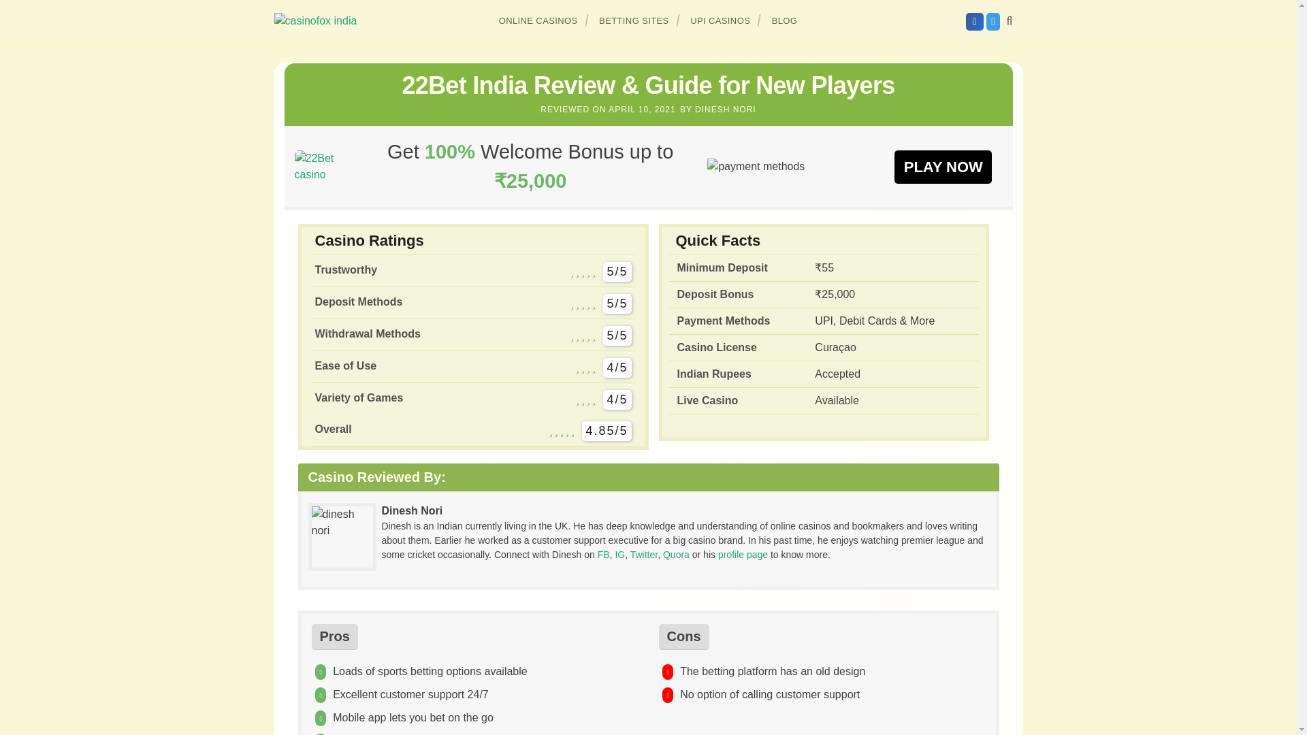 This screenshot has height=735, width=1307. What do you see at coordinates (743, 554) in the screenshot?
I see `profile page` at bounding box center [743, 554].